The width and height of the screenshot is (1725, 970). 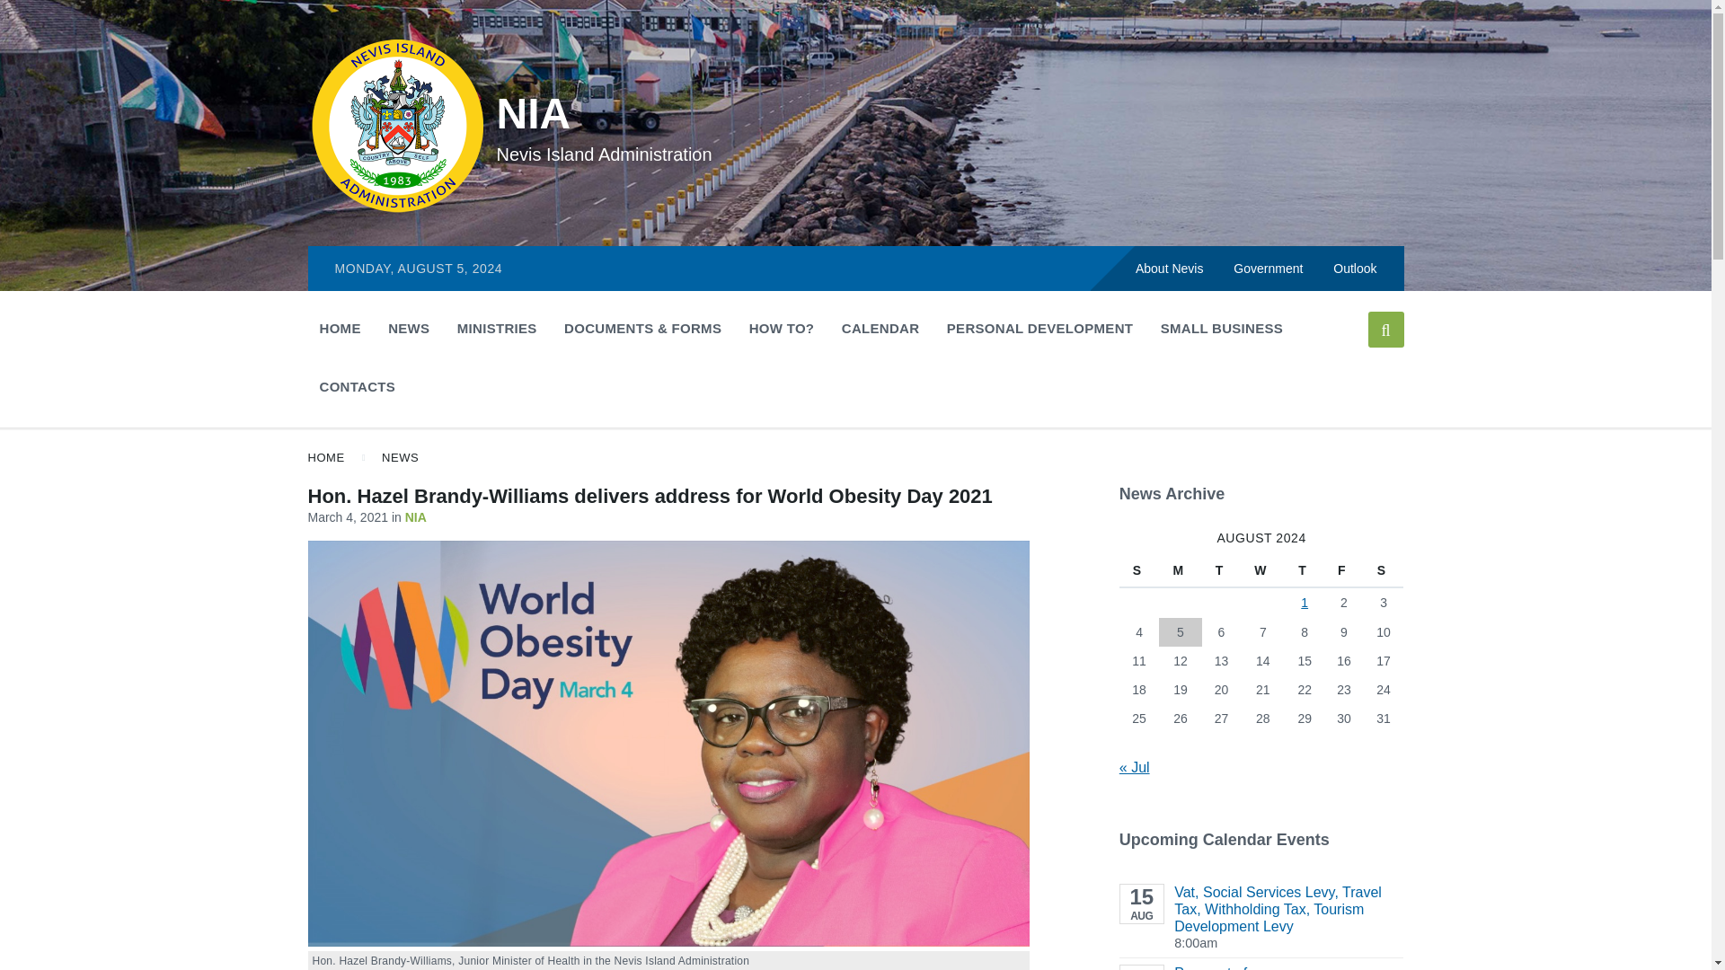 What do you see at coordinates (1180, 570) in the screenshot?
I see `Monday` at bounding box center [1180, 570].